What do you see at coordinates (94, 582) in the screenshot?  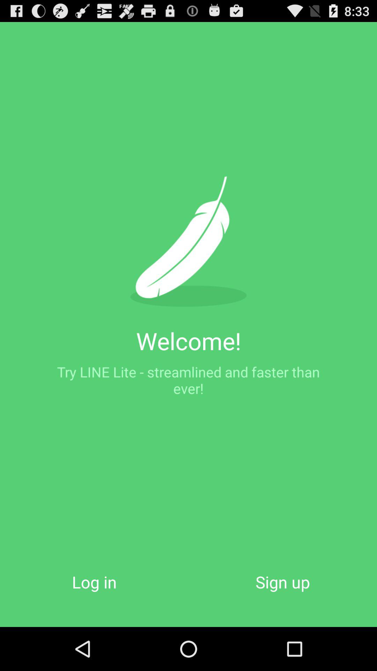 I see `choose the icon at the bottom left corner` at bounding box center [94, 582].